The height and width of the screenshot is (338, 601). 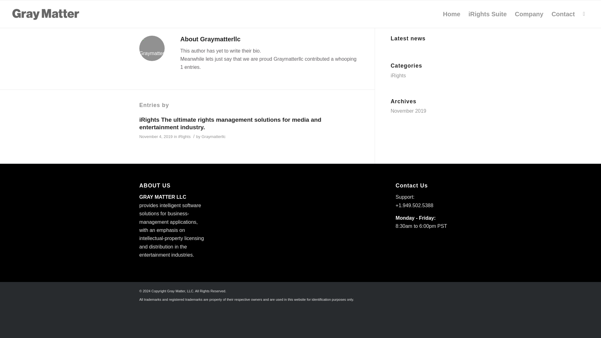 What do you see at coordinates (451, 14) in the screenshot?
I see `Home` at bounding box center [451, 14].